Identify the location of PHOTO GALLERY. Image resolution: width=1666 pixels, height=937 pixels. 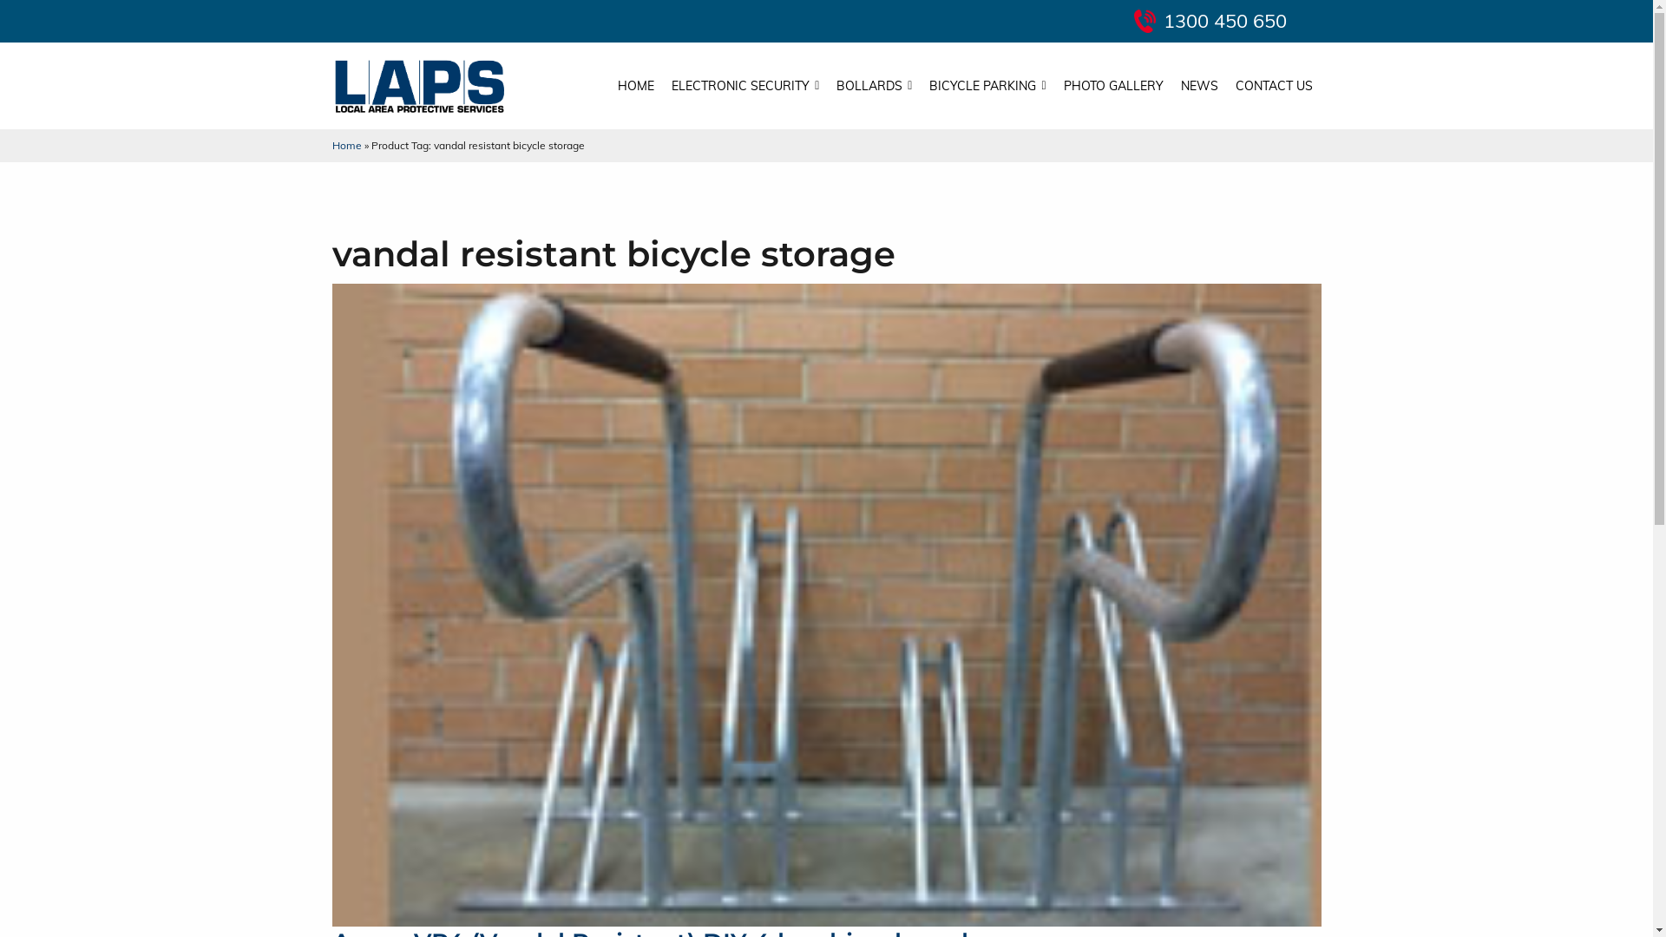
(1114, 86).